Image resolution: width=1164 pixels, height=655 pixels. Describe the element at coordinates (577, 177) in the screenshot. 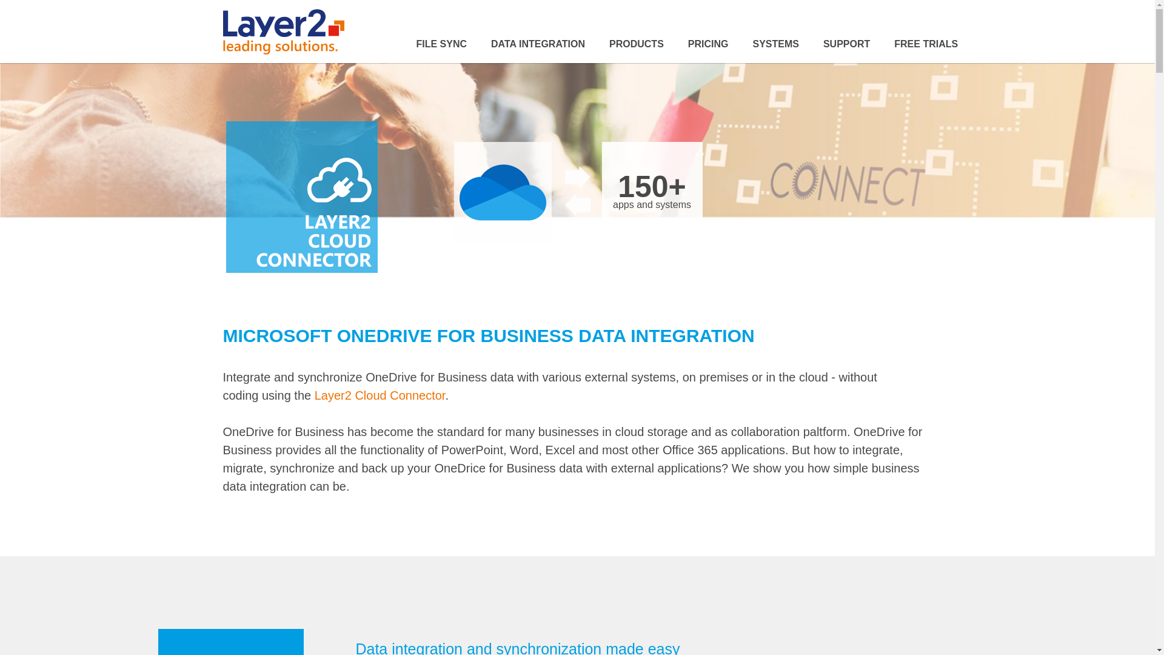

I see `banner-arrow-right` at that location.